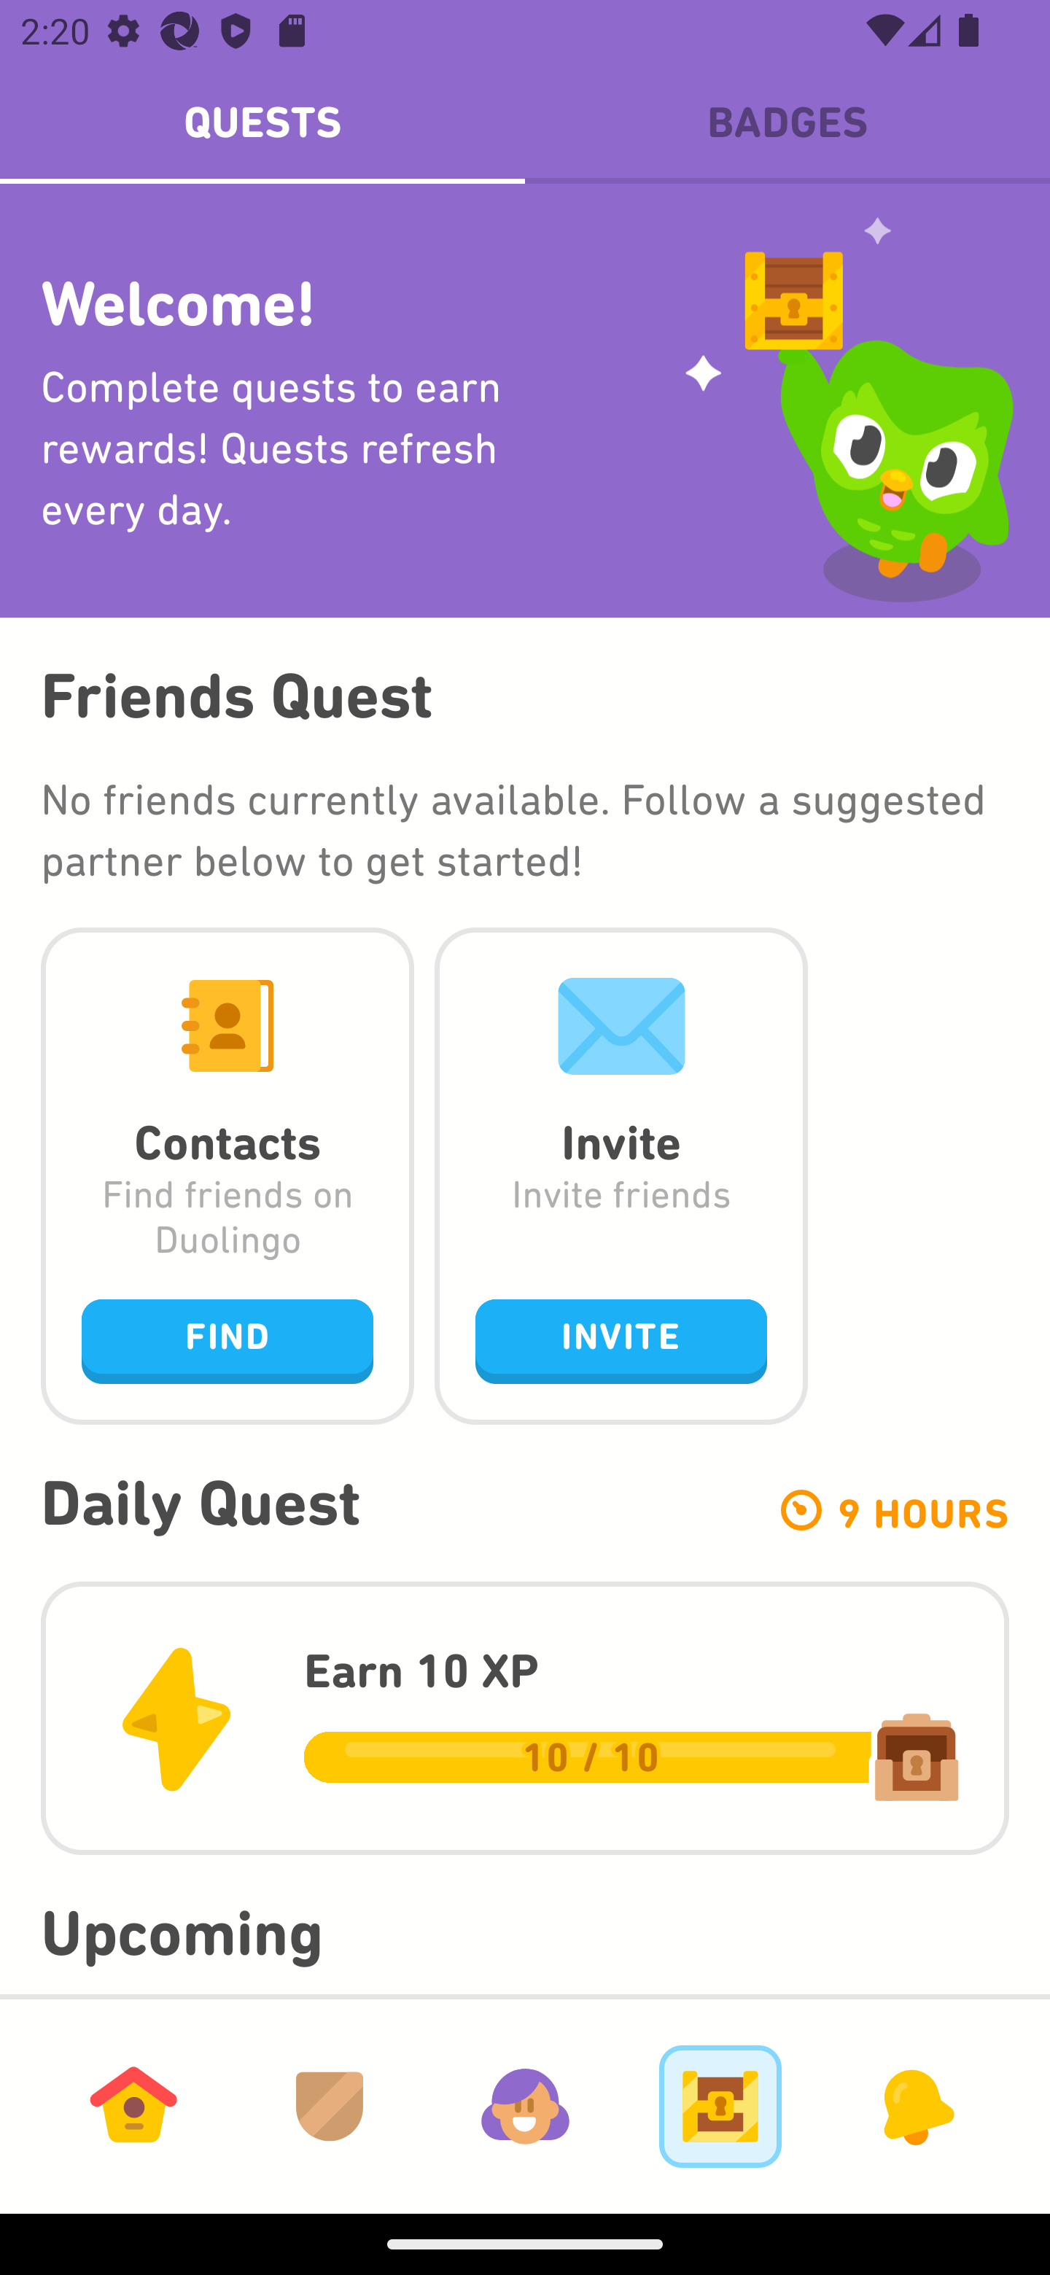 Image resolution: width=1050 pixels, height=2275 pixels. Describe the element at coordinates (227, 1340) in the screenshot. I see `FIND` at that location.